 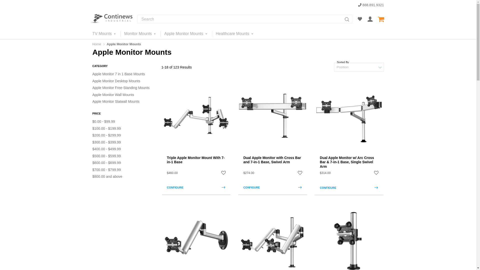 I want to click on Add to Wish List, so click(x=376, y=173).